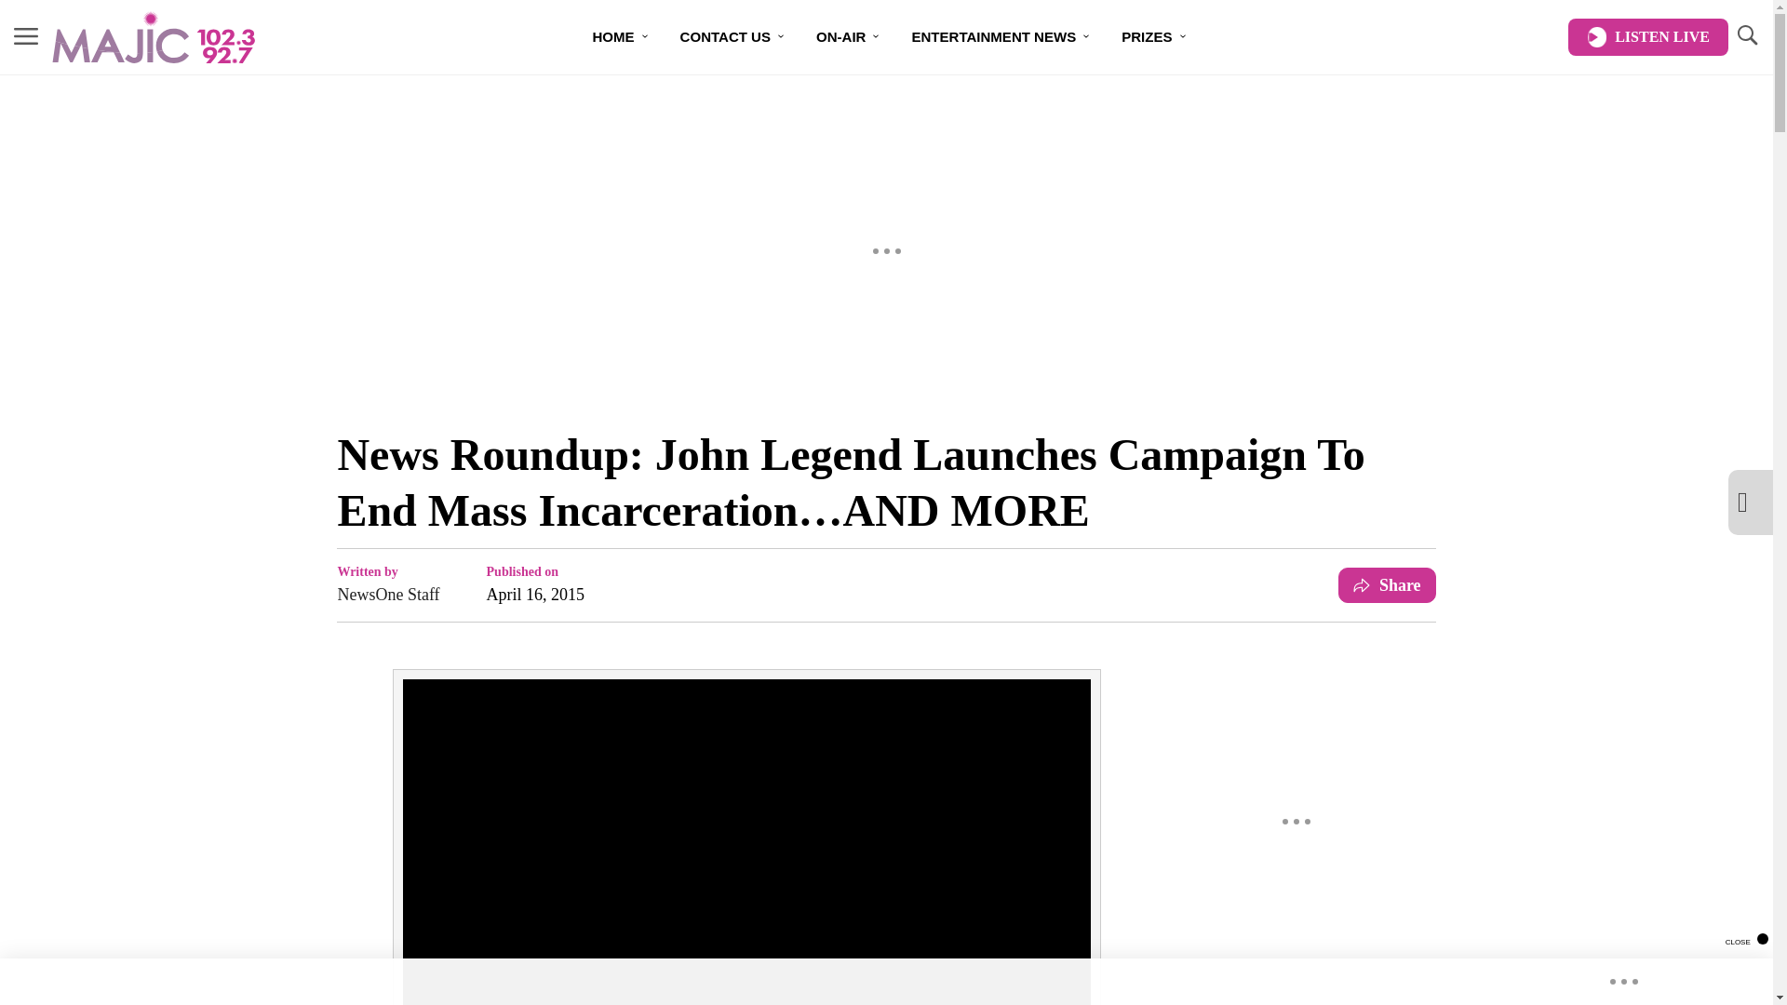  Describe the element at coordinates (1746, 35) in the screenshot. I see `TOGGLE SEARCH` at that location.